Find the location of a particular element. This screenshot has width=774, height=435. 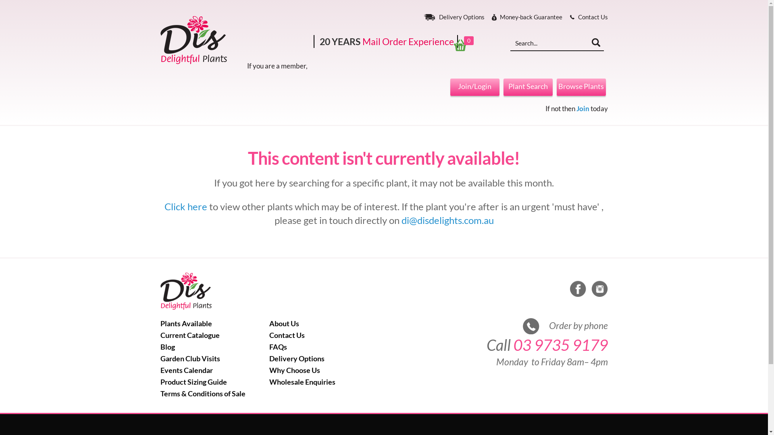

Garden Club Visits is located at coordinates (190, 358).